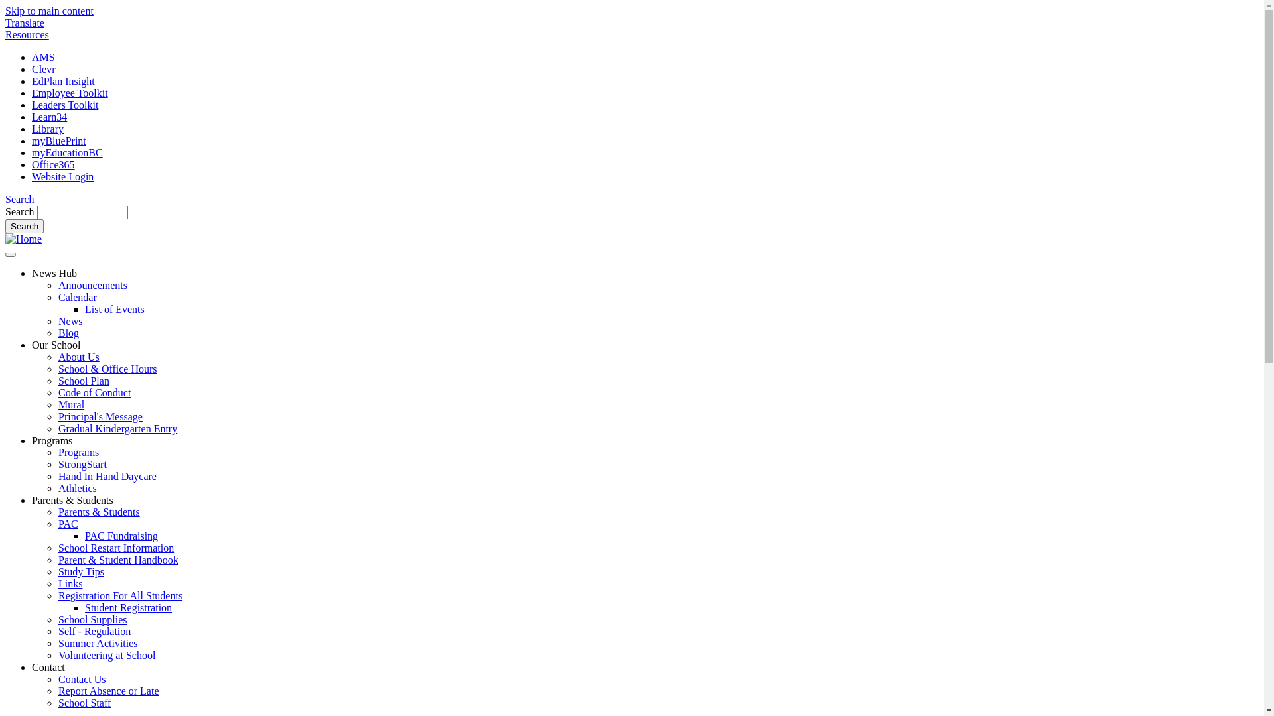  I want to click on Registration For All Students, so click(121, 595).